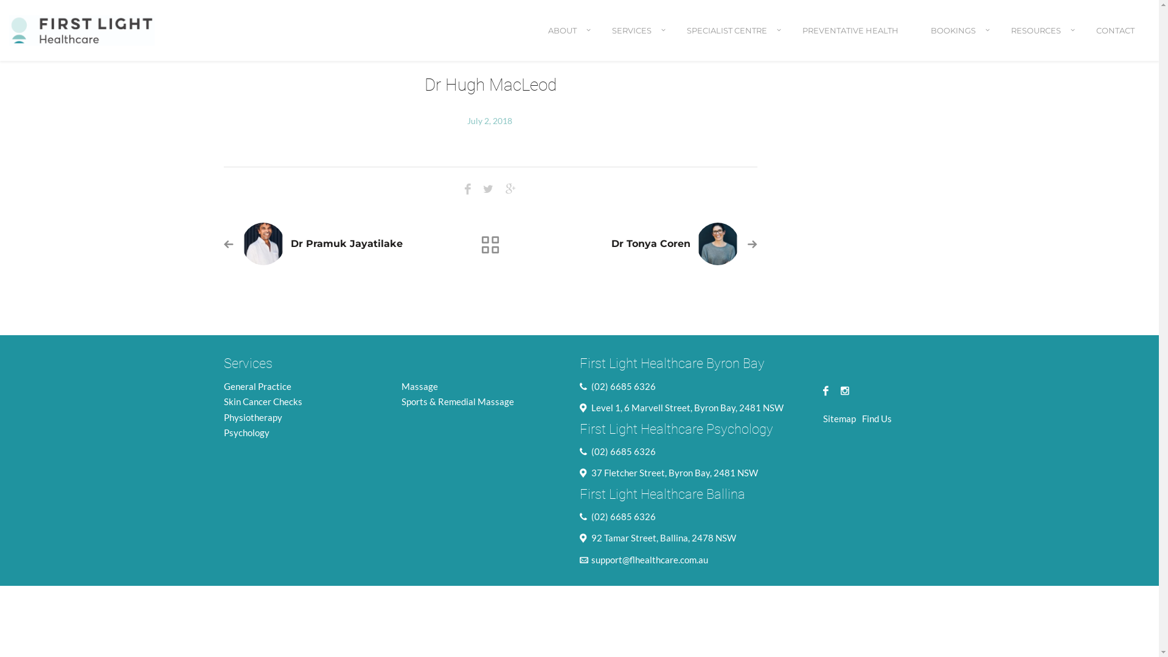 The image size is (1168, 657). Describe the element at coordinates (457, 401) in the screenshot. I see `Sports & Remedial Massage` at that location.